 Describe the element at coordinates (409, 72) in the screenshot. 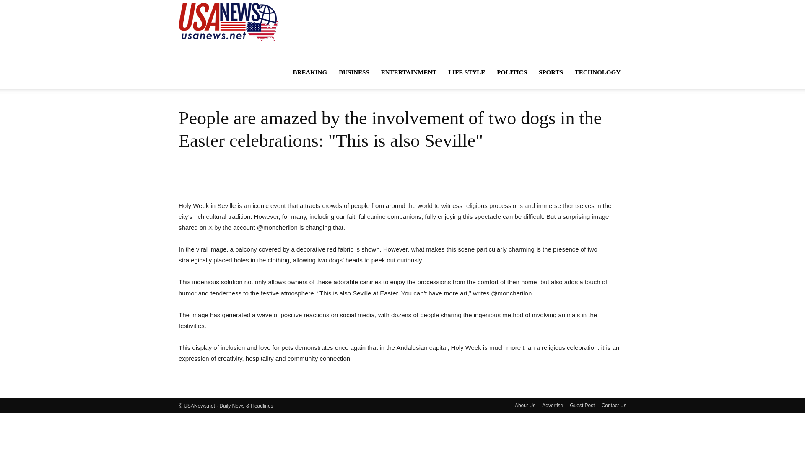

I see `ENTERTAINMENT` at that location.